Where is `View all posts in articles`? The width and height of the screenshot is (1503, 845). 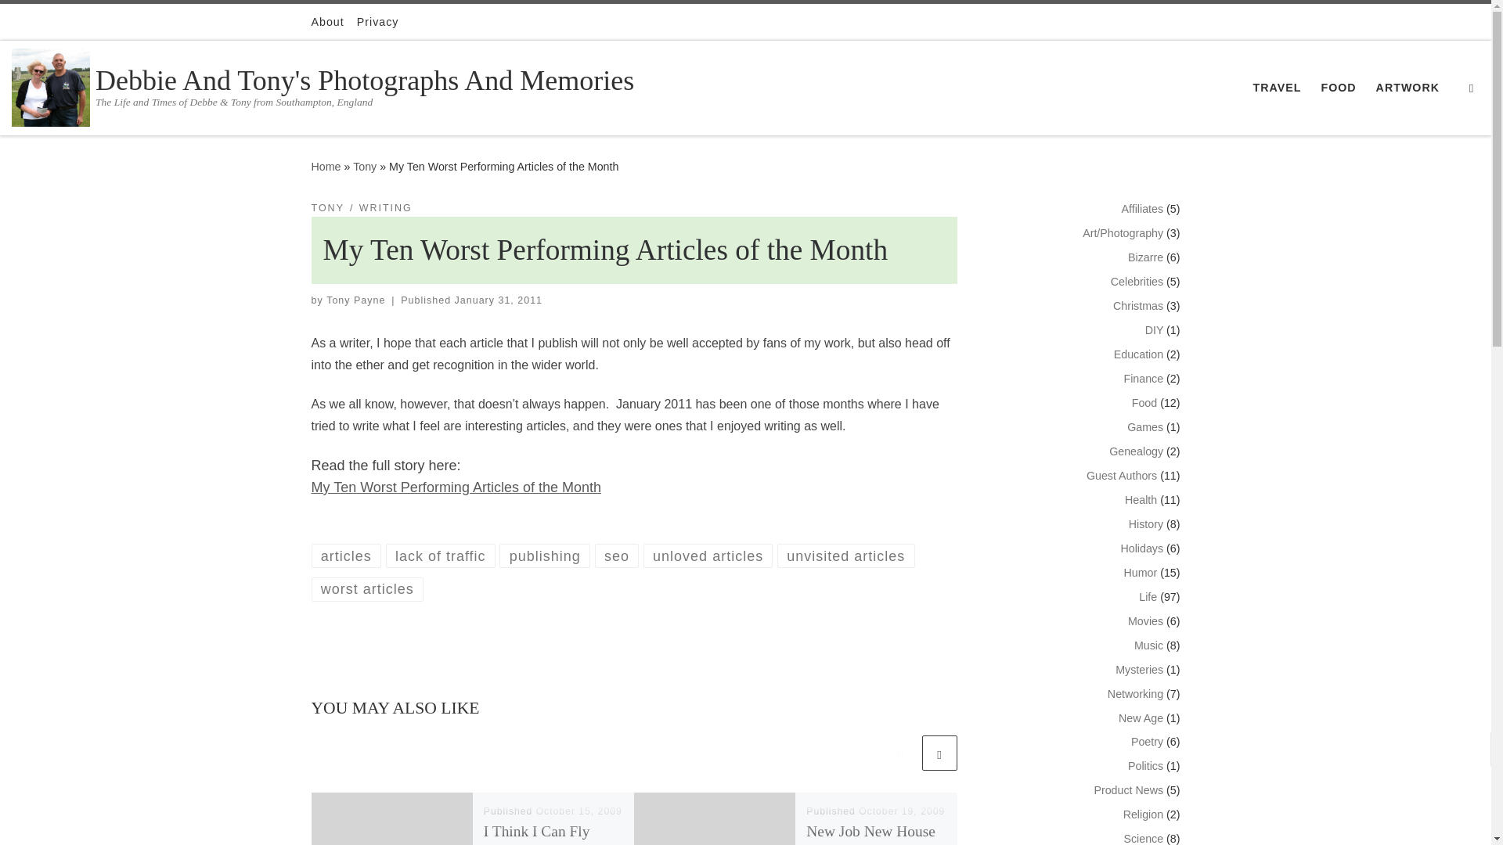 View all posts in articles is located at coordinates (346, 556).